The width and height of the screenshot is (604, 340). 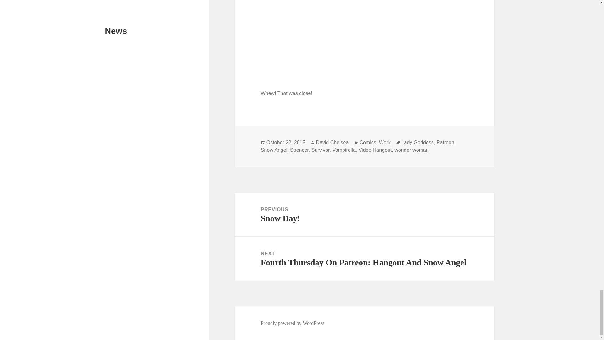 I want to click on Proudly powered by WordPress, so click(x=293, y=323).